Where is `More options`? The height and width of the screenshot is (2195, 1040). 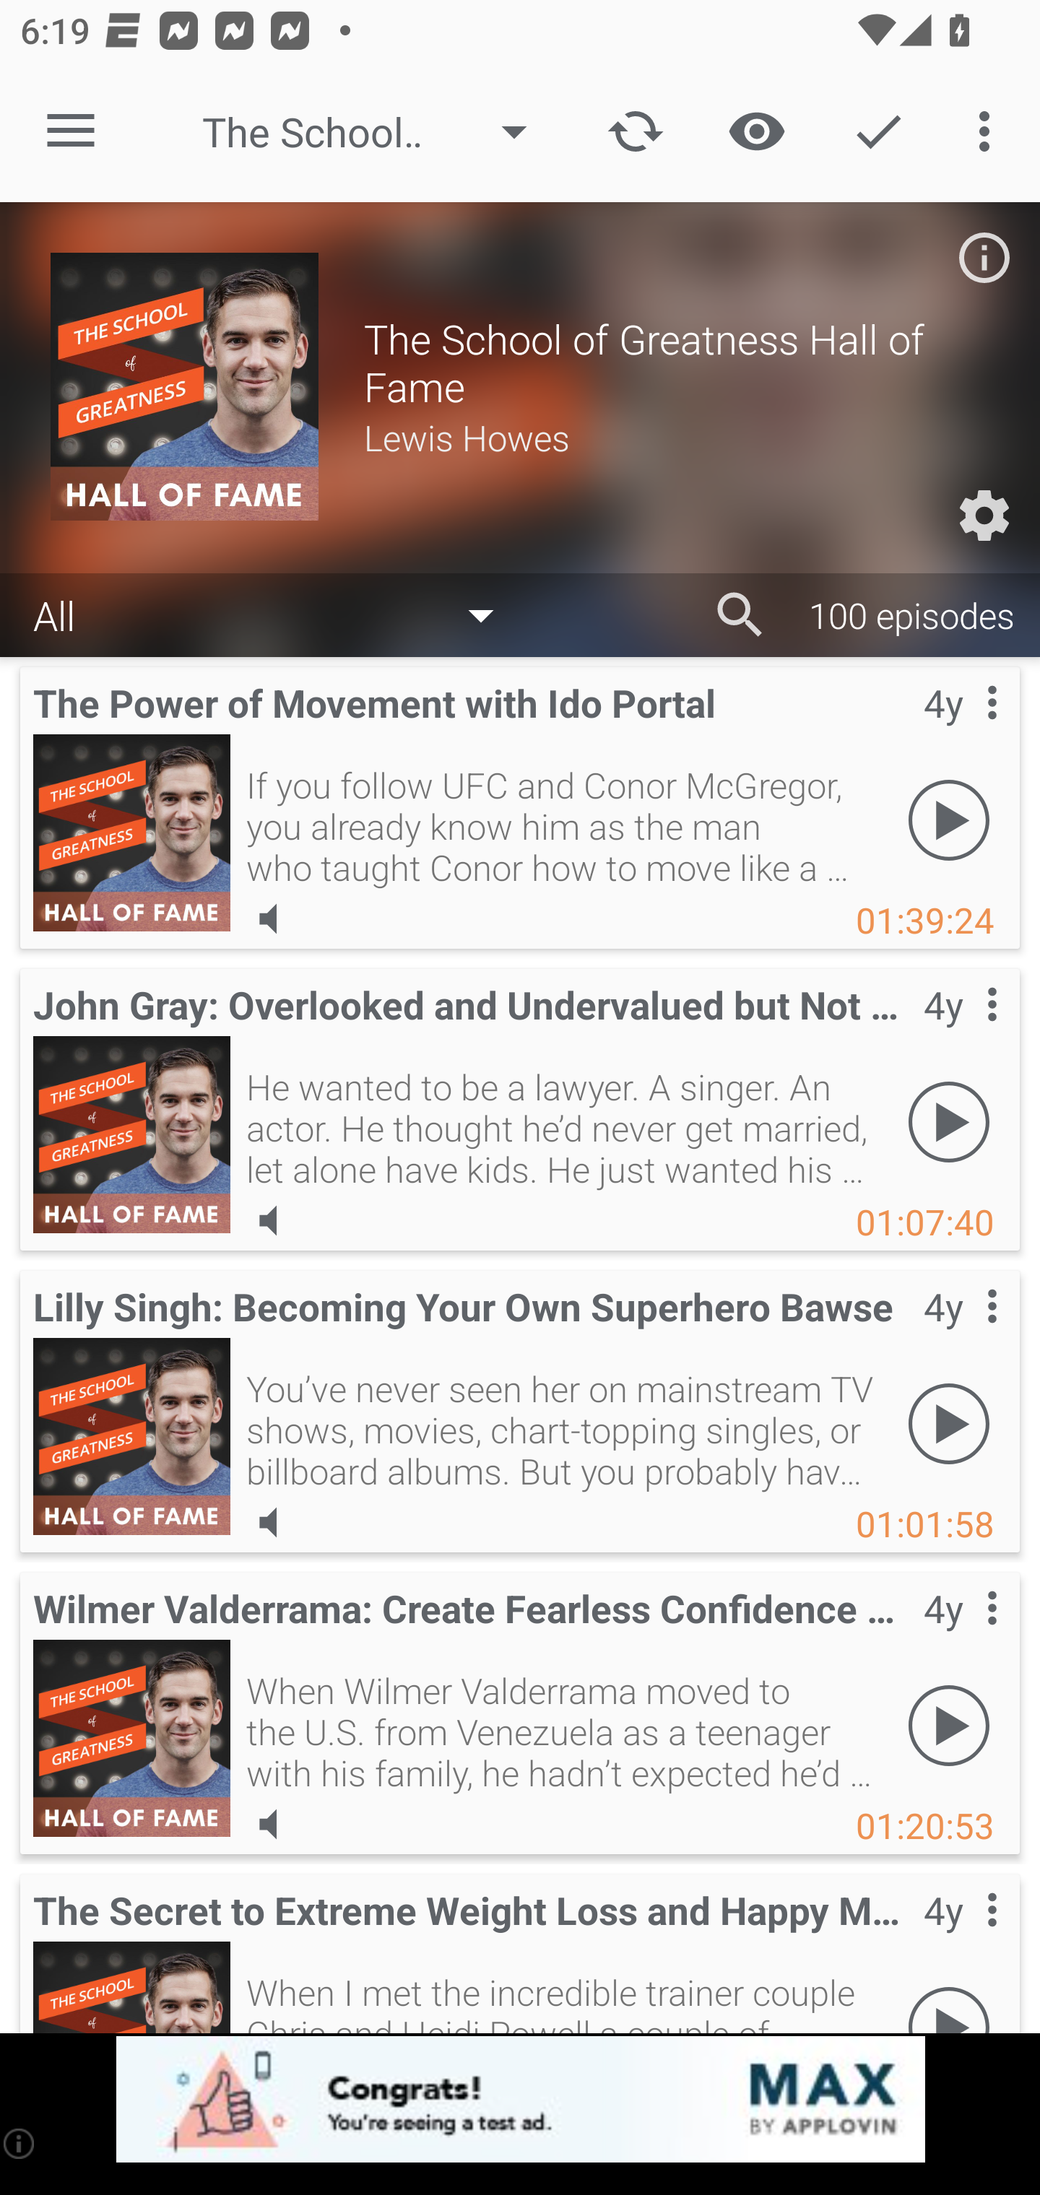
More options is located at coordinates (989, 131).